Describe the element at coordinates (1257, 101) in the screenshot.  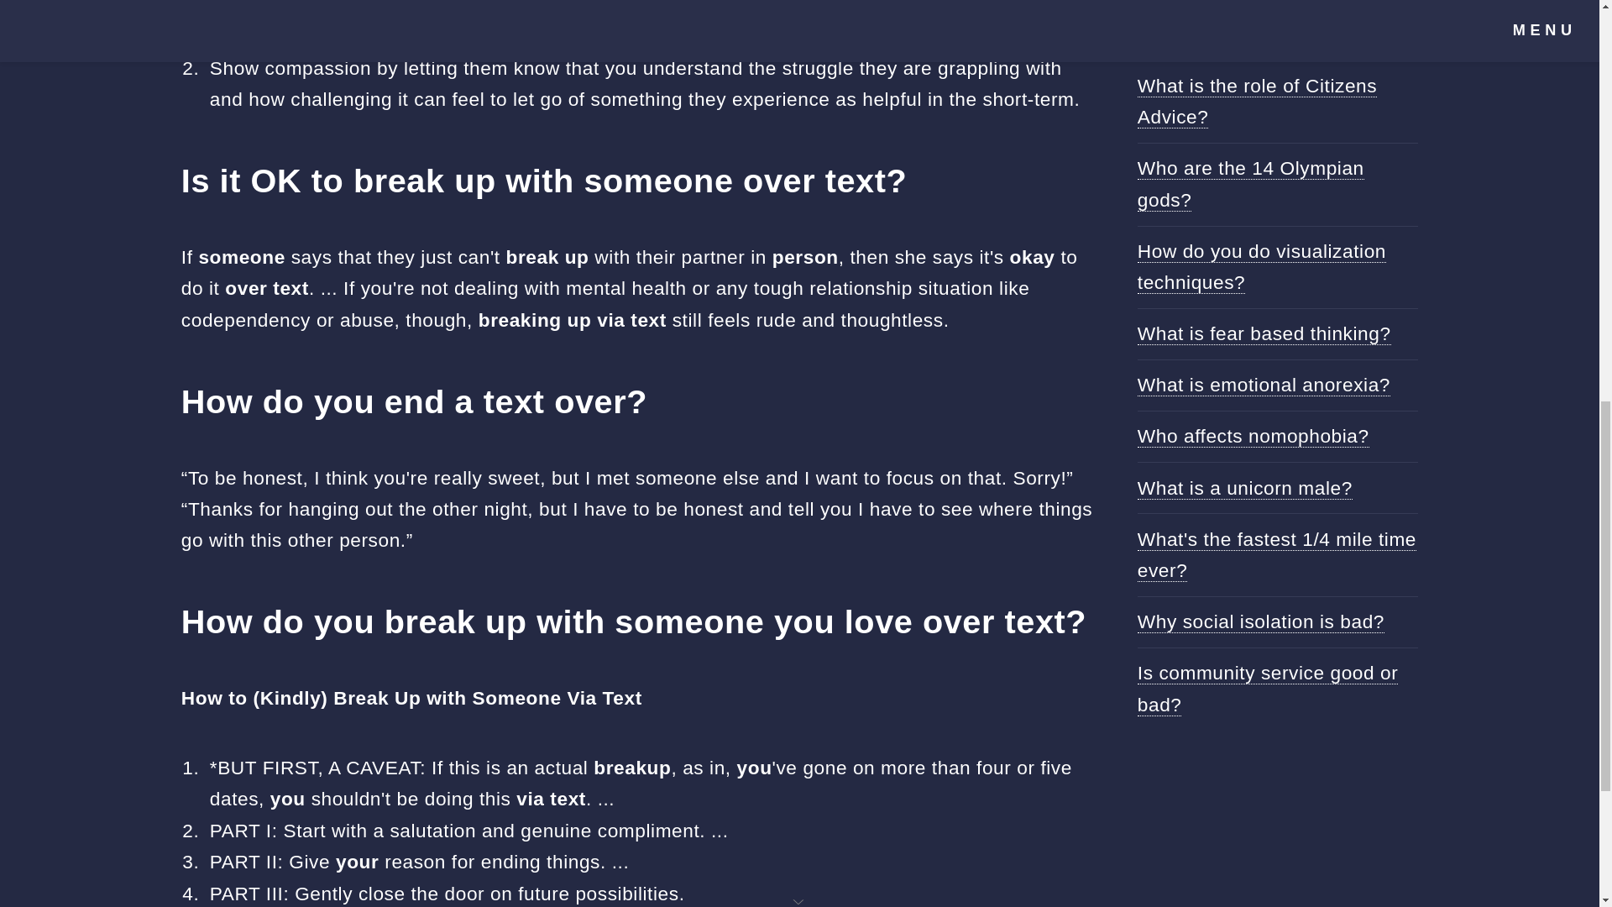
I see `What is the role of Citizens Advice?` at that location.